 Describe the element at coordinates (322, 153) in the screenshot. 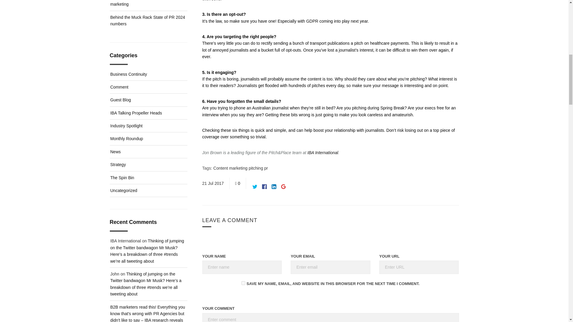

I see `IBA International` at that location.